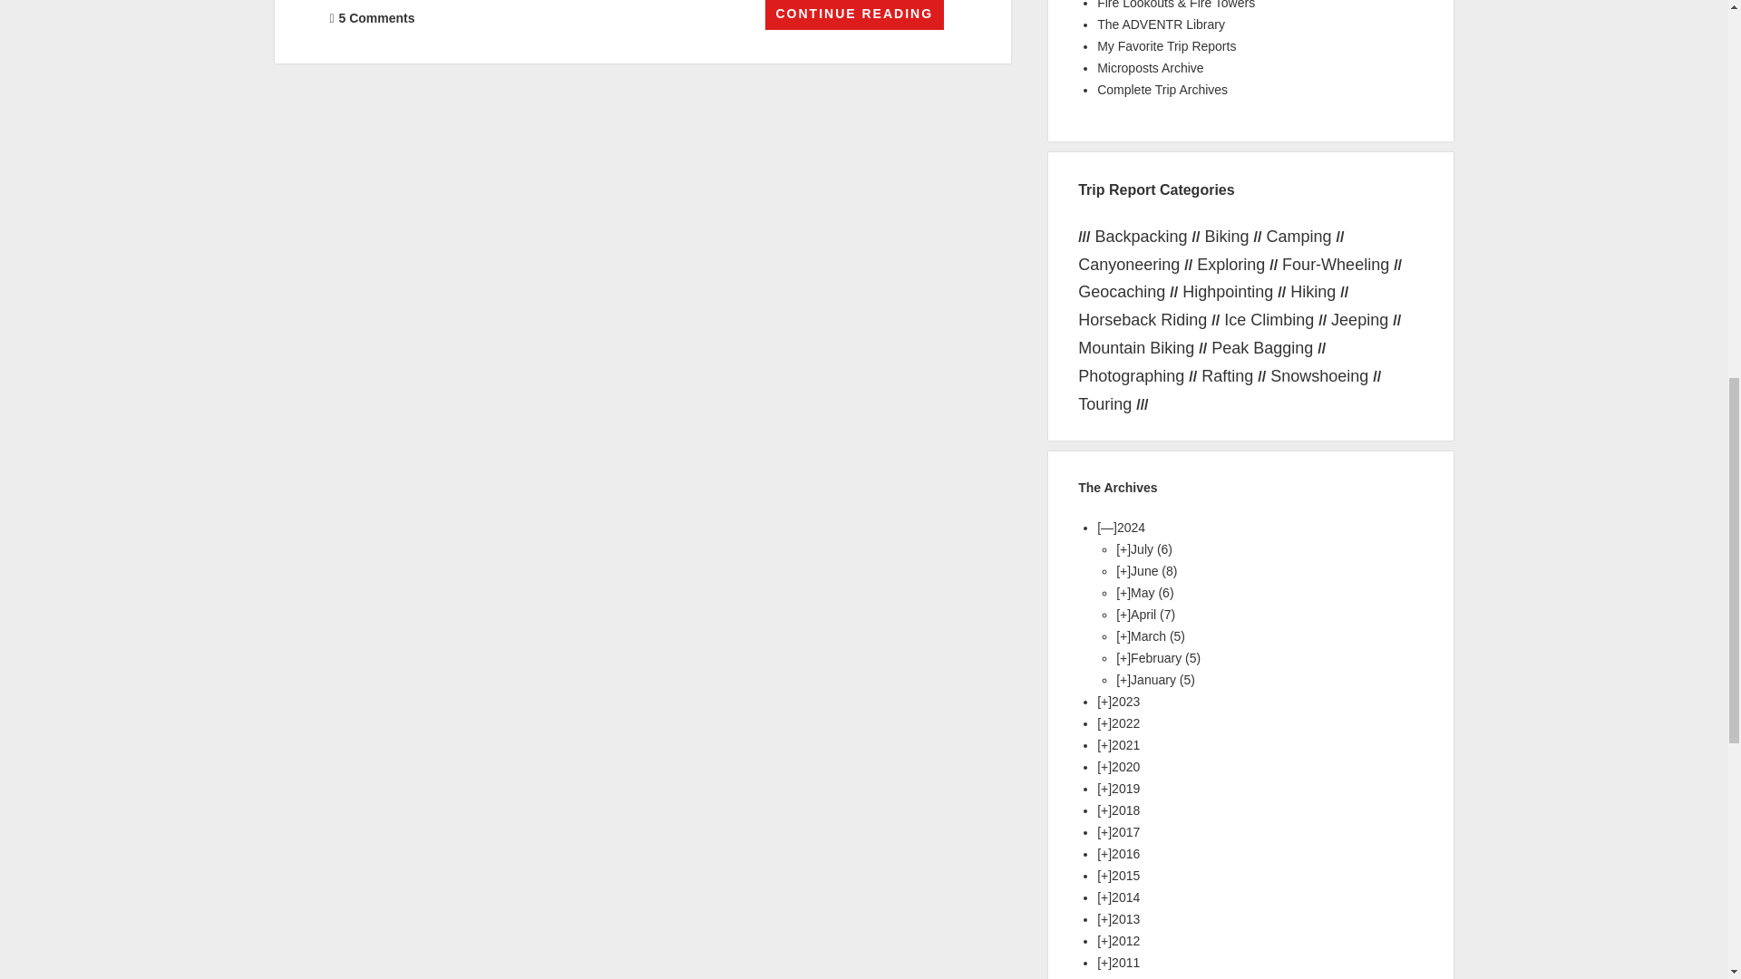 This screenshot has height=979, width=1741. What do you see at coordinates (1106, 527) in the screenshot?
I see `click to collapse` at bounding box center [1106, 527].